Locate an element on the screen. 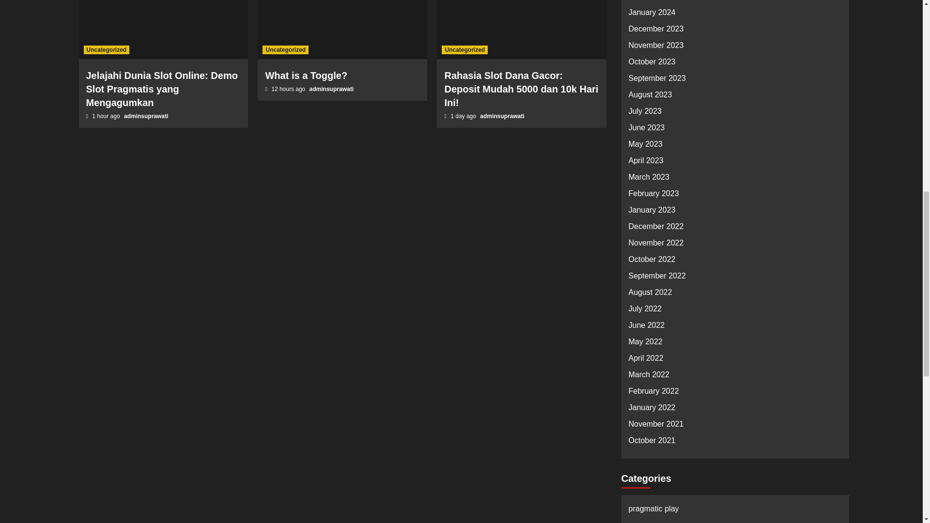  December 2023 is located at coordinates (735, 31).